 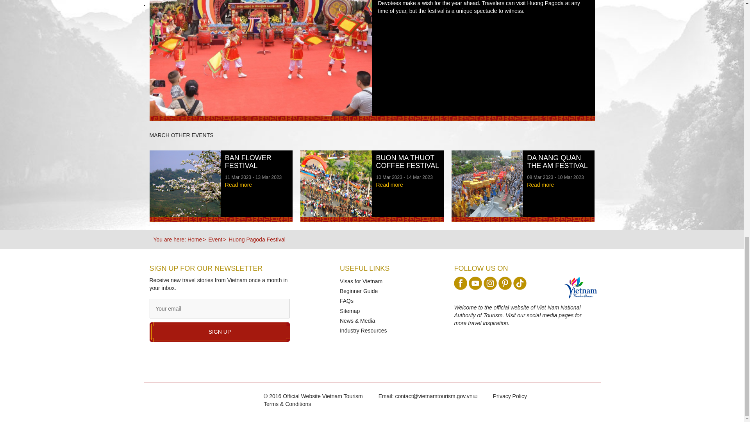 I want to click on Industry Resources, so click(x=363, y=331).